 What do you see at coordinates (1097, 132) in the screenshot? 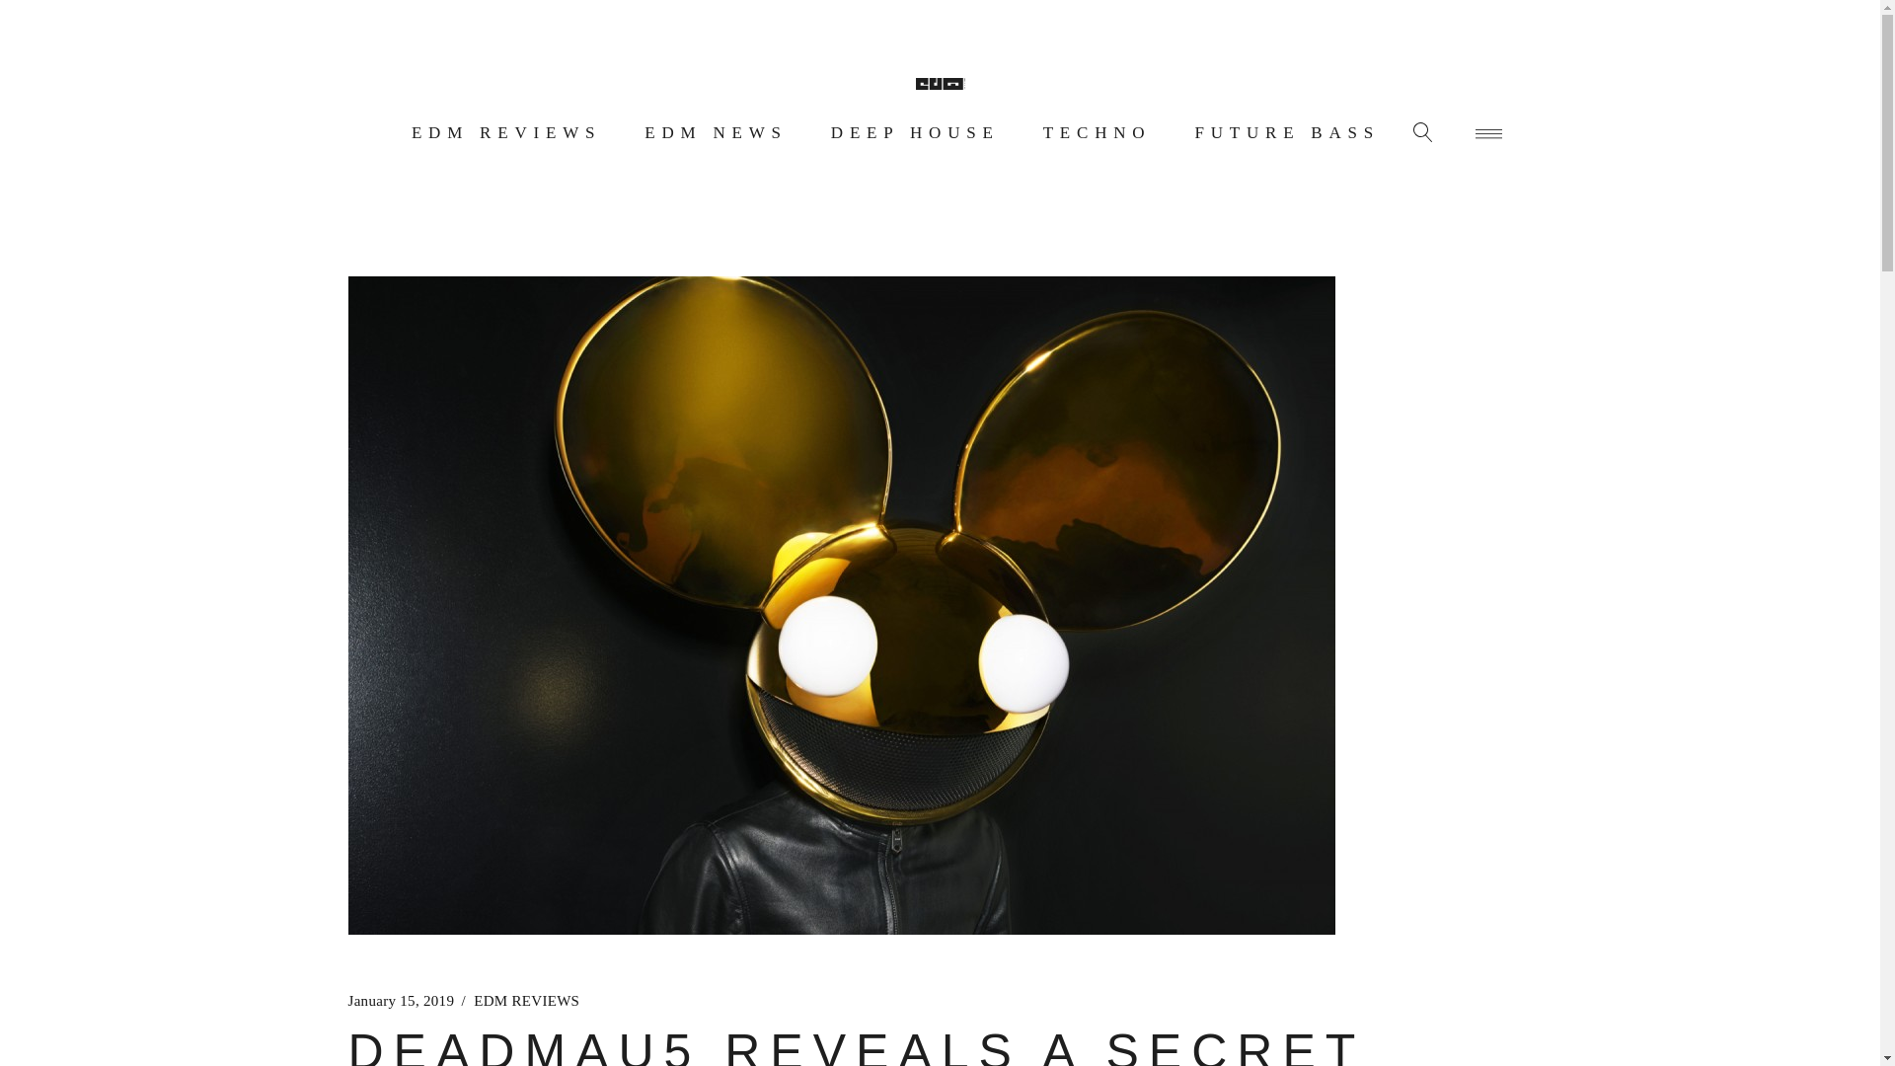
I see `TECHNO` at bounding box center [1097, 132].